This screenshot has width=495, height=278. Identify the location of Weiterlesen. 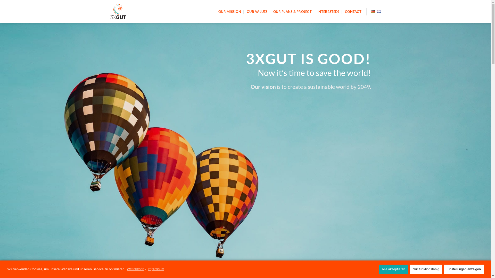
(135, 269).